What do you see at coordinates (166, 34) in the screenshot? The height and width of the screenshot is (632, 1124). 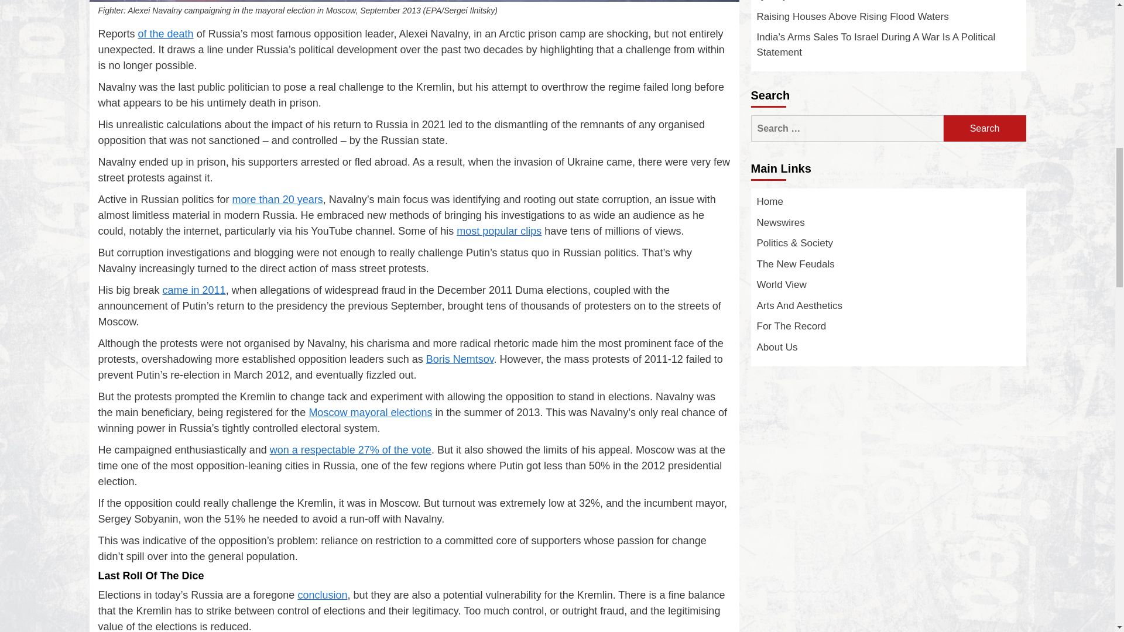 I see `of the death` at bounding box center [166, 34].